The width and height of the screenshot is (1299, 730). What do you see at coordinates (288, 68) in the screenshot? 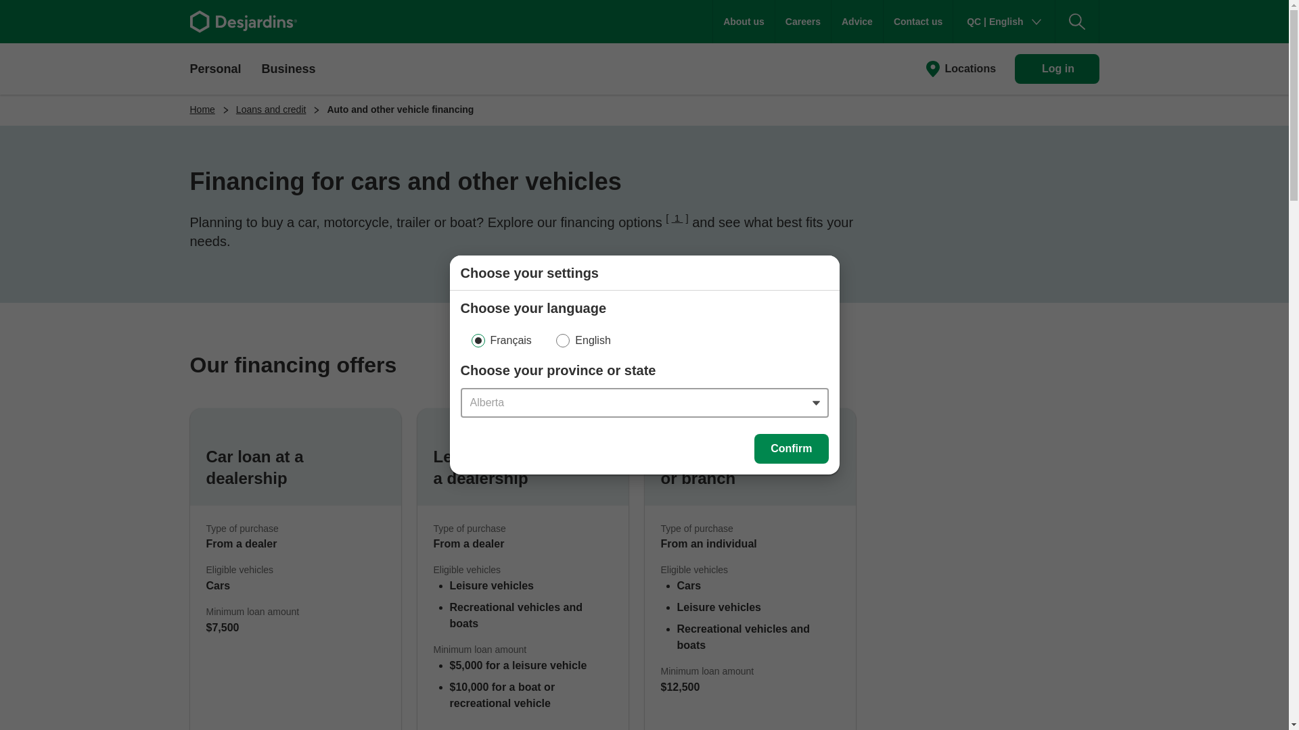
I see `Business` at bounding box center [288, 68].